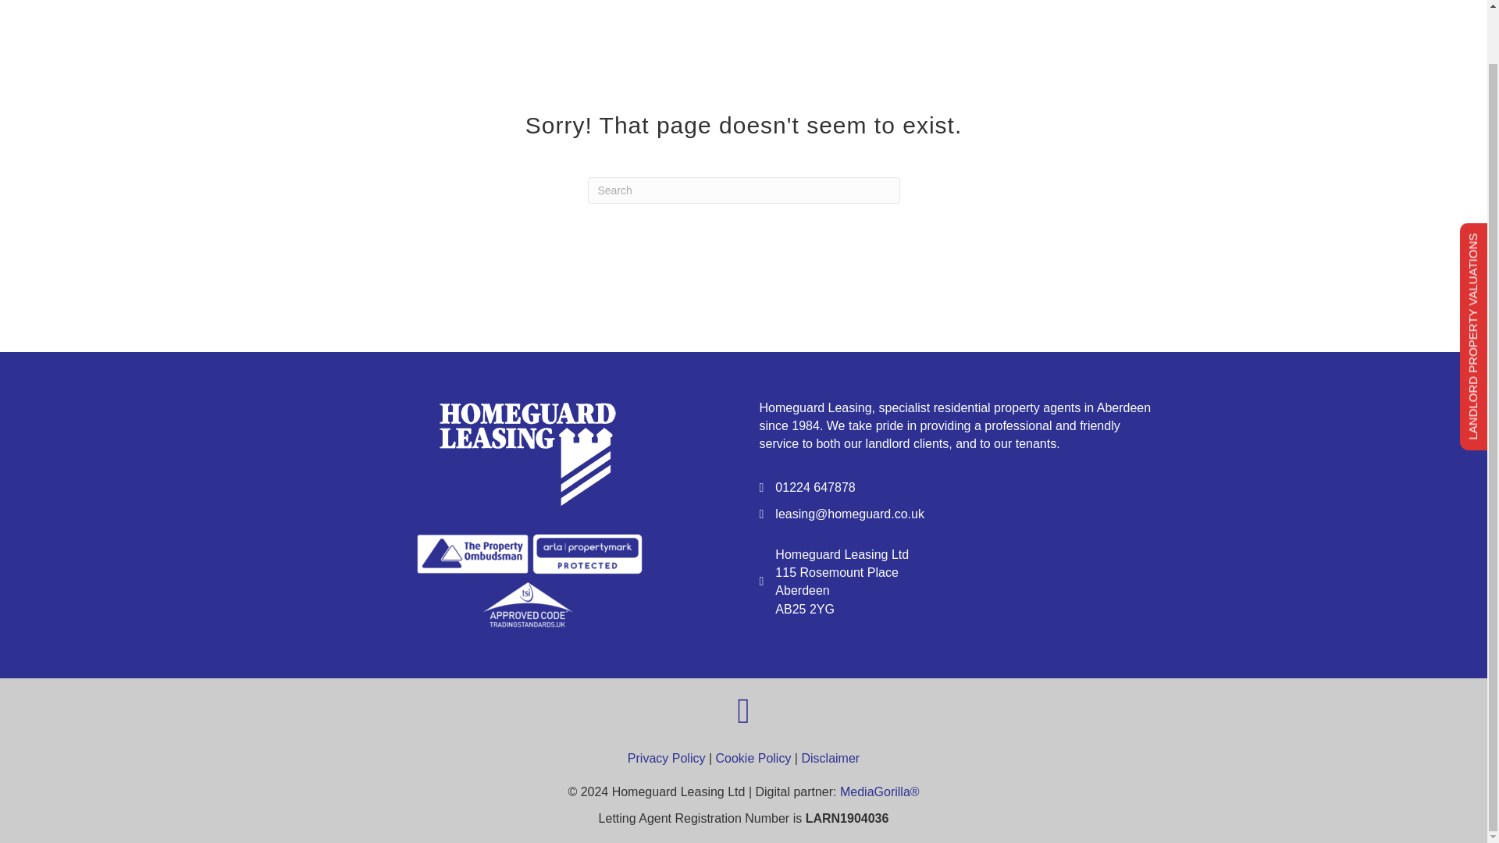  Describe the element at coordinates (753, 758) in the screenshot. I see `Cookie Policy` at that location.